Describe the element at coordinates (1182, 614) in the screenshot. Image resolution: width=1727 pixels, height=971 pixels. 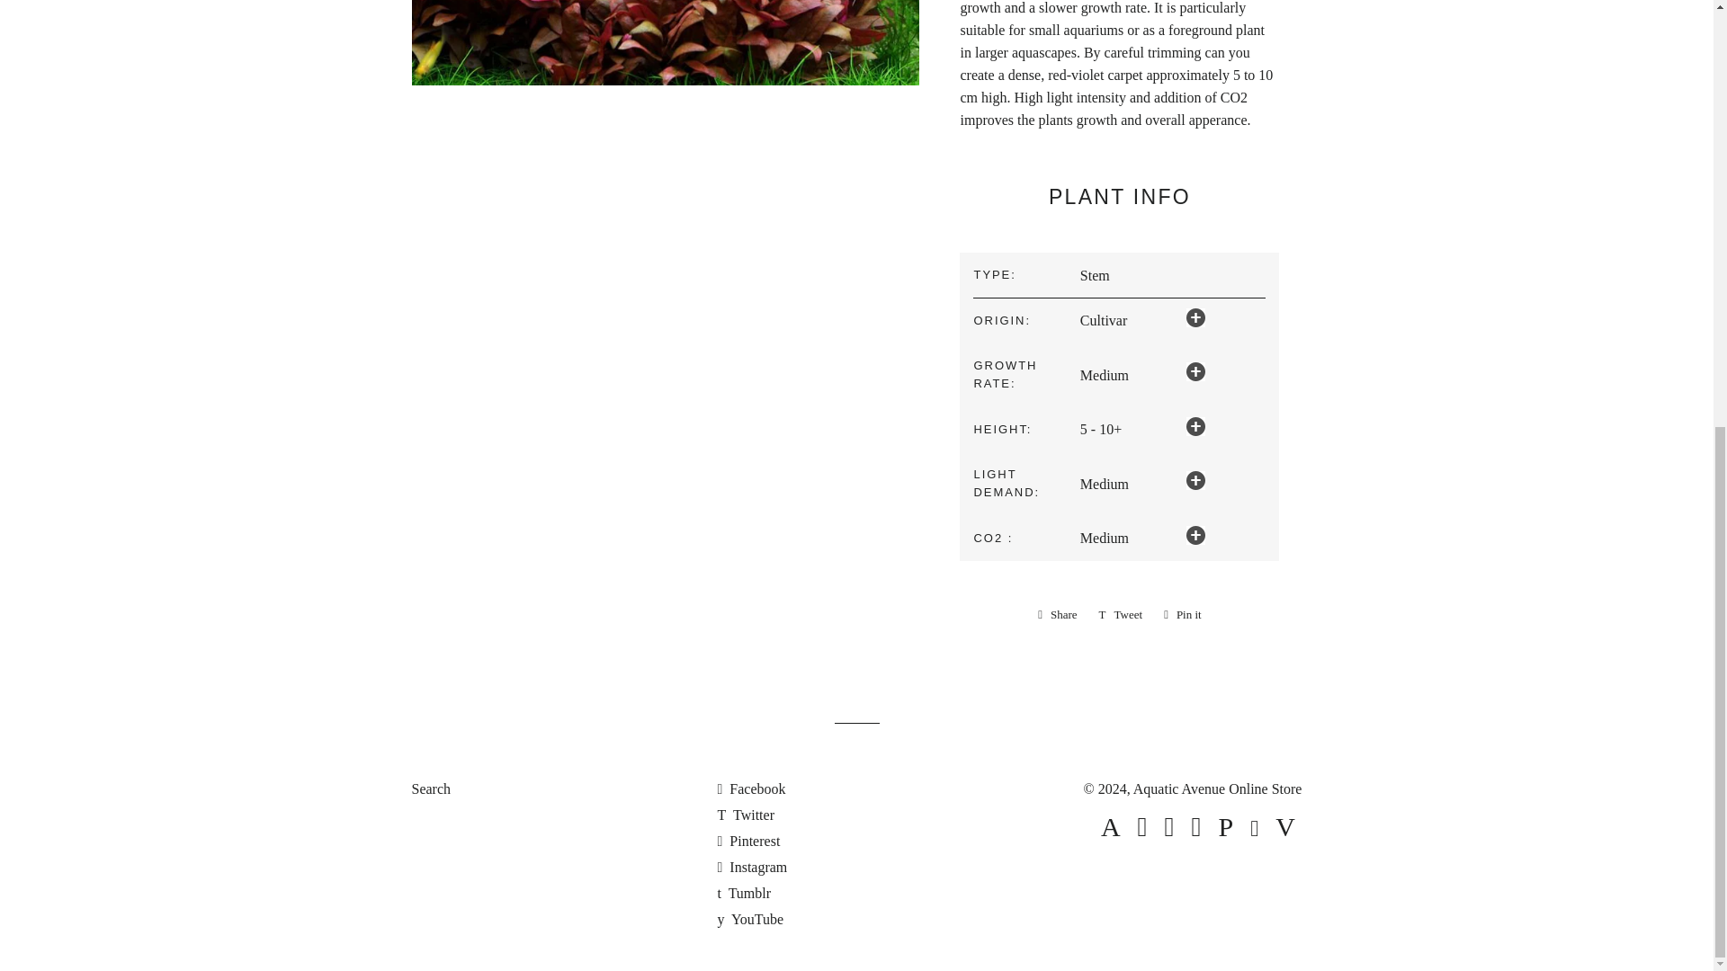
I see `Pin on Pinterest` at that location.